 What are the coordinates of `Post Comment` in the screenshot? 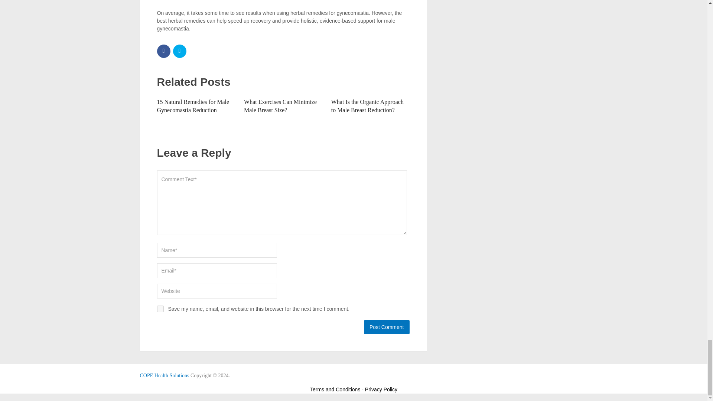 It's located at (386, 327).